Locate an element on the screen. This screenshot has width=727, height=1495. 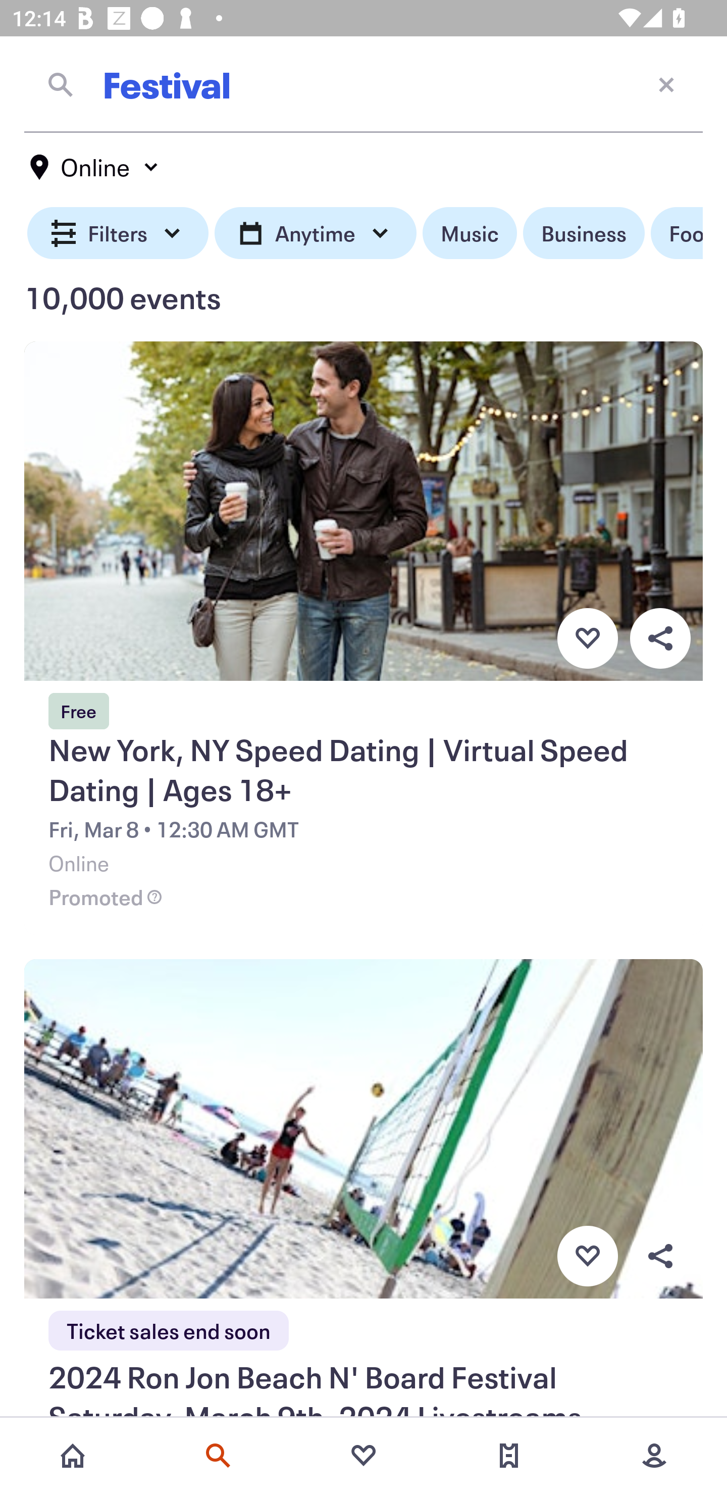
Favorite button is located at coordinates (587, 1257).